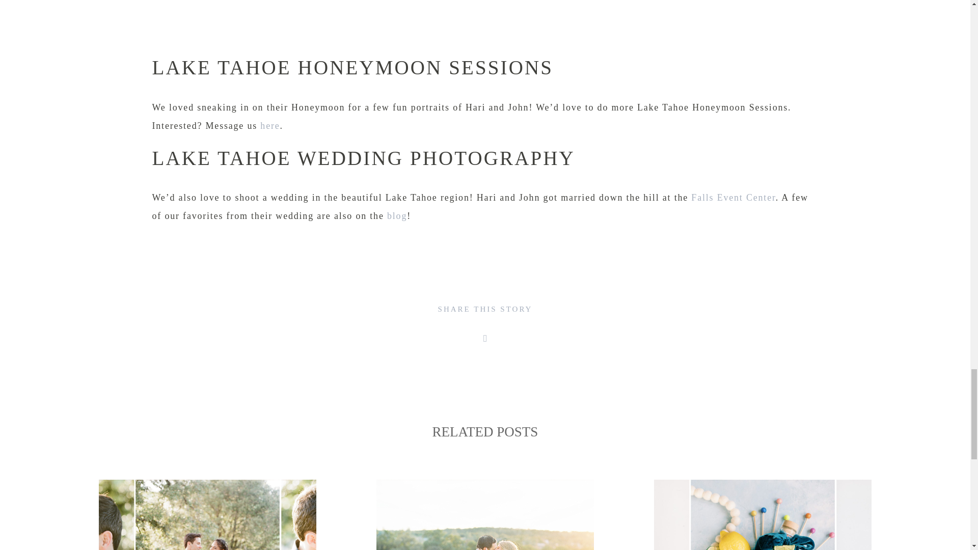 The height and width of the screenshot is (550, 978). I want to click on here, so click(270, 125).